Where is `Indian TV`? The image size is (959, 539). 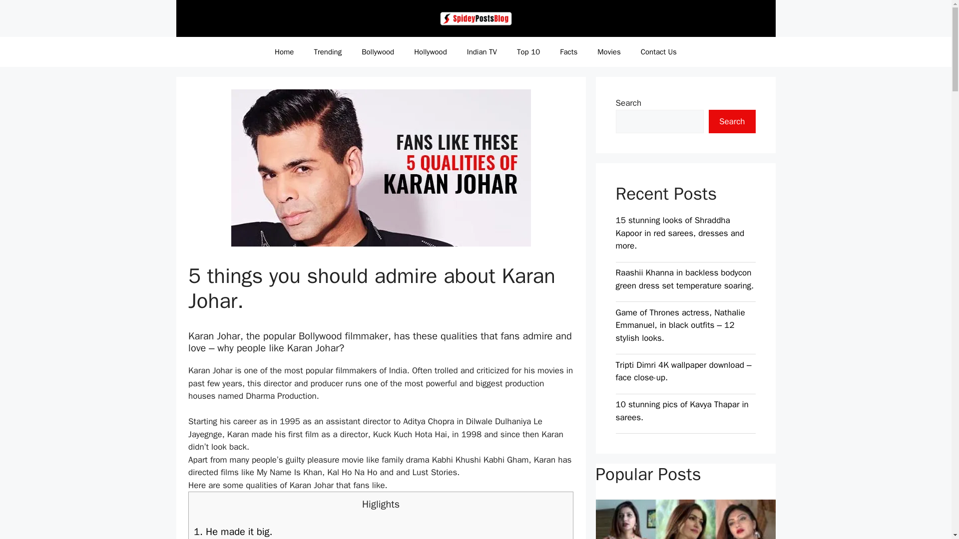 Indian TV is located at coordinates (482, 52).